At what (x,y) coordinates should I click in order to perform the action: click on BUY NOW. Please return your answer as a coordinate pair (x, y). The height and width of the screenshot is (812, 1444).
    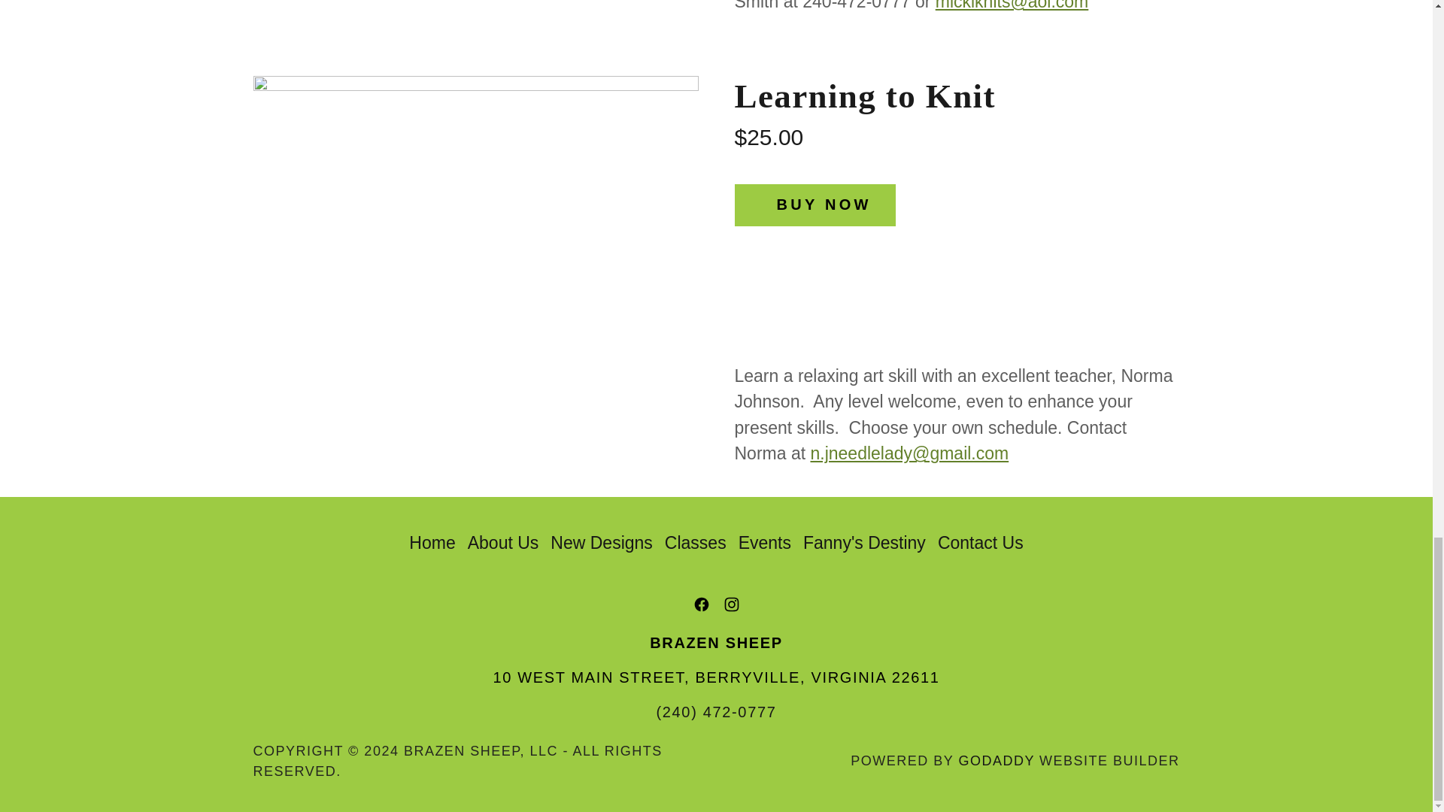
    Looking at the image, I should click on (814, 205).